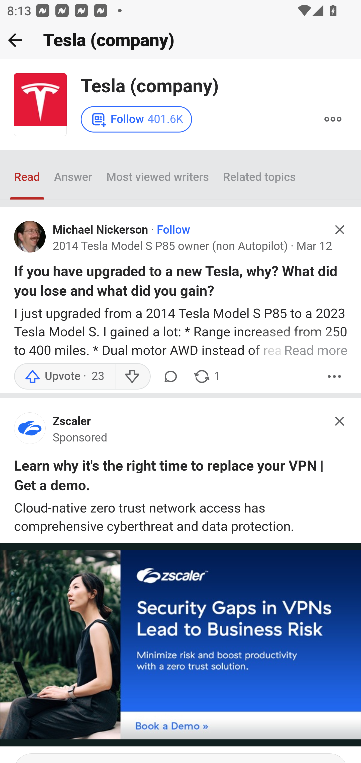 The width and height of the screenshot is (361, 763). Describe the element at coordinates (157, 177) in the screenshot. I see `Most viewed writers` at that location.